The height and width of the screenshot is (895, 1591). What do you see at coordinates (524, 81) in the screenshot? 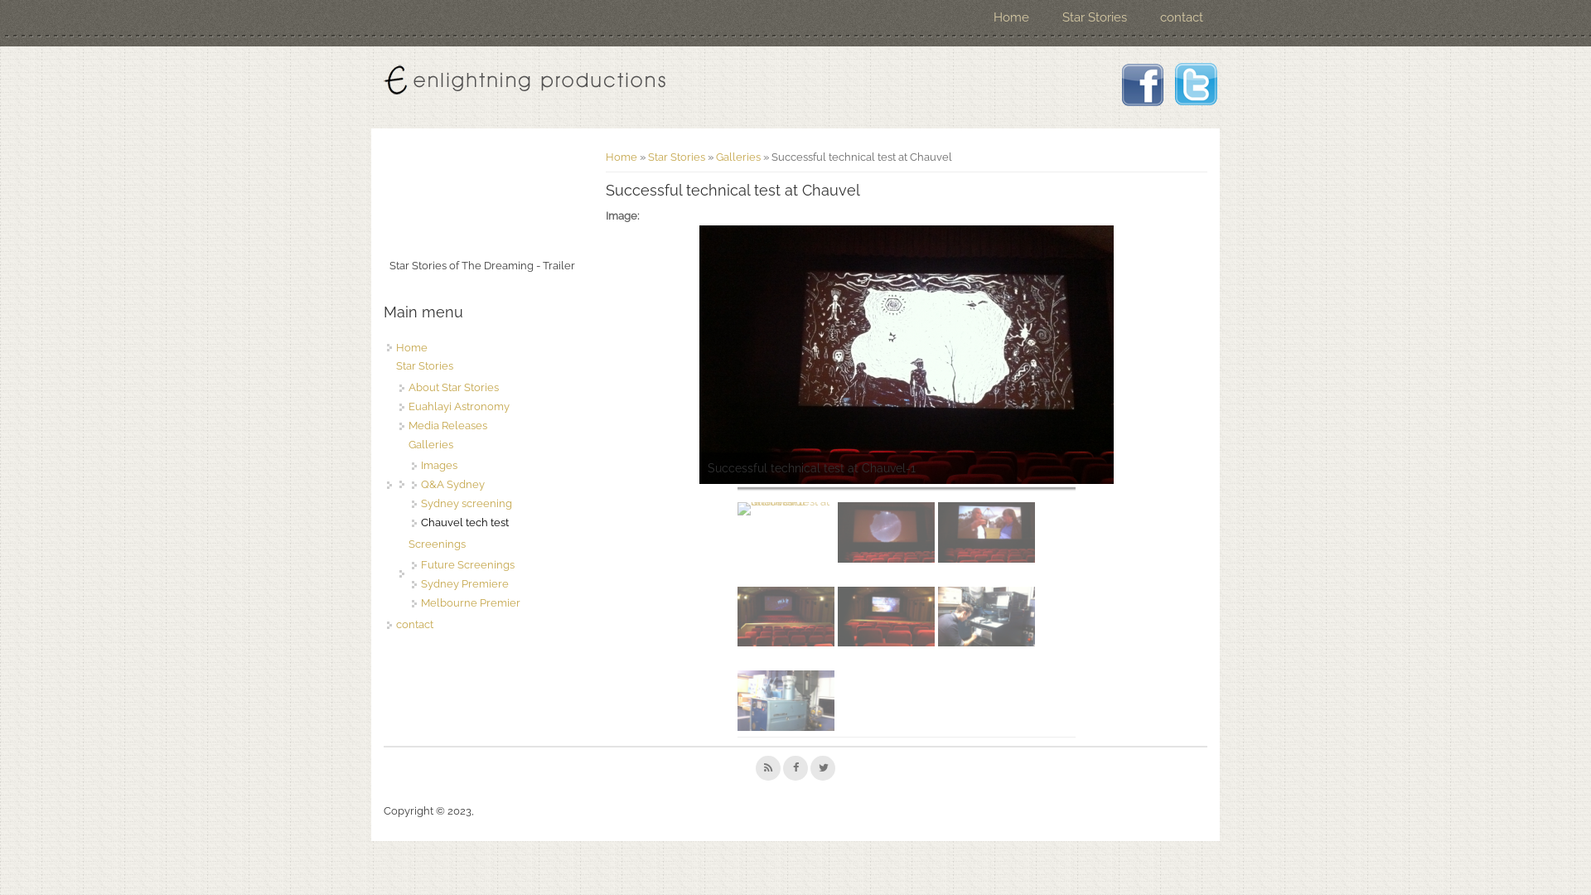
I see `Home` at bounding box center [524, 81].